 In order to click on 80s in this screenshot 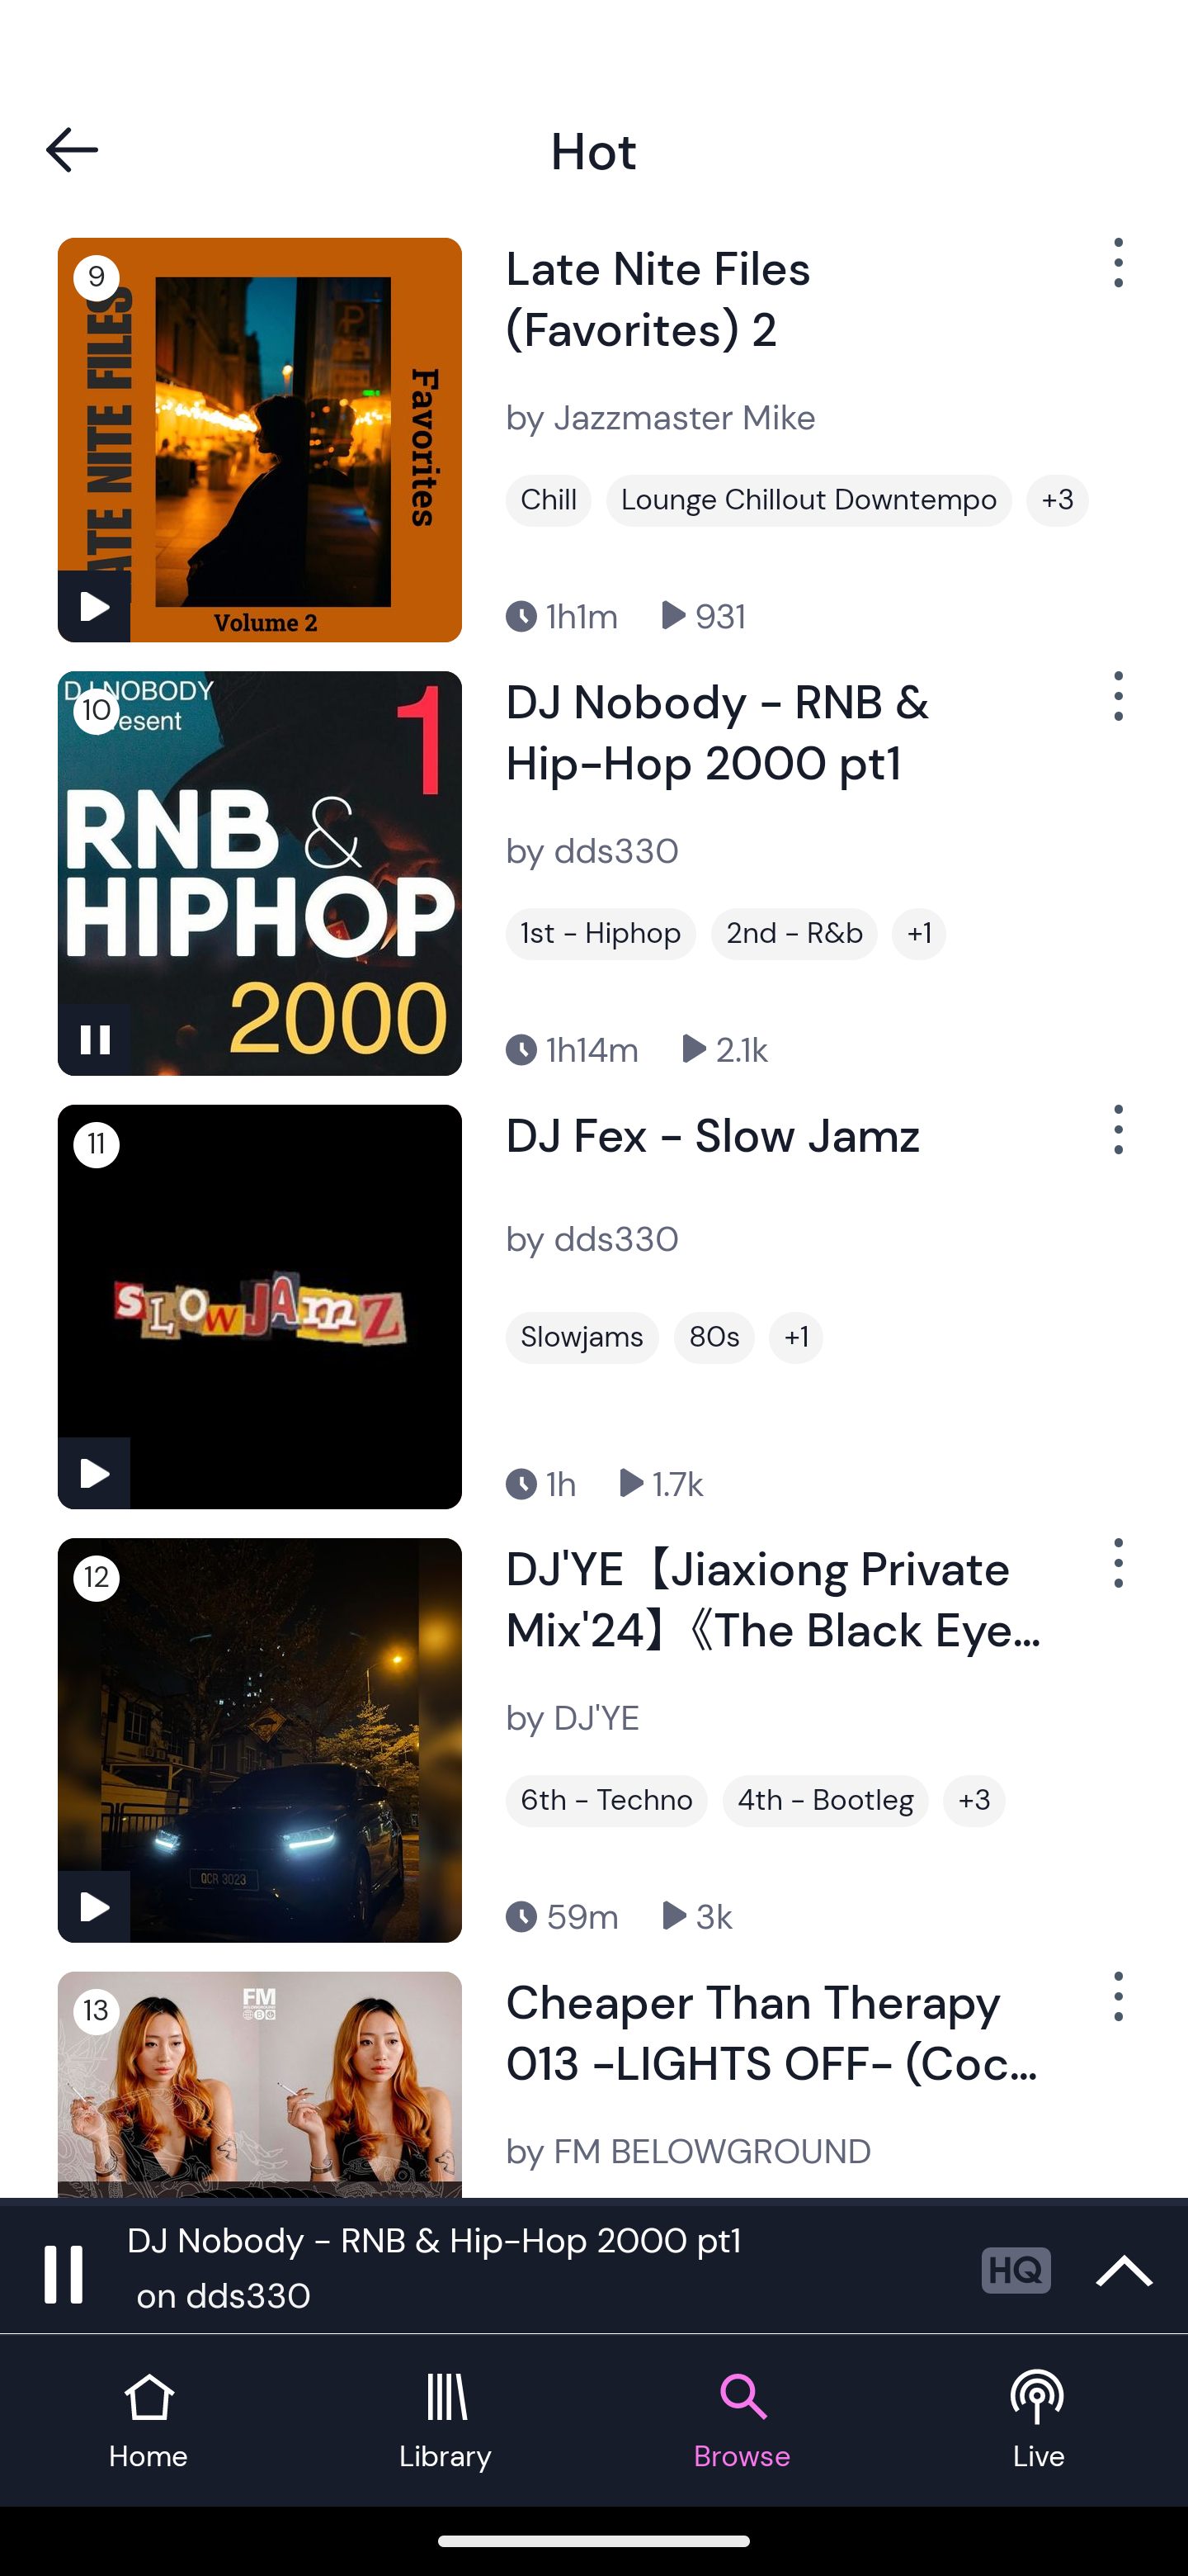, I will do `click(714, 1337)`.